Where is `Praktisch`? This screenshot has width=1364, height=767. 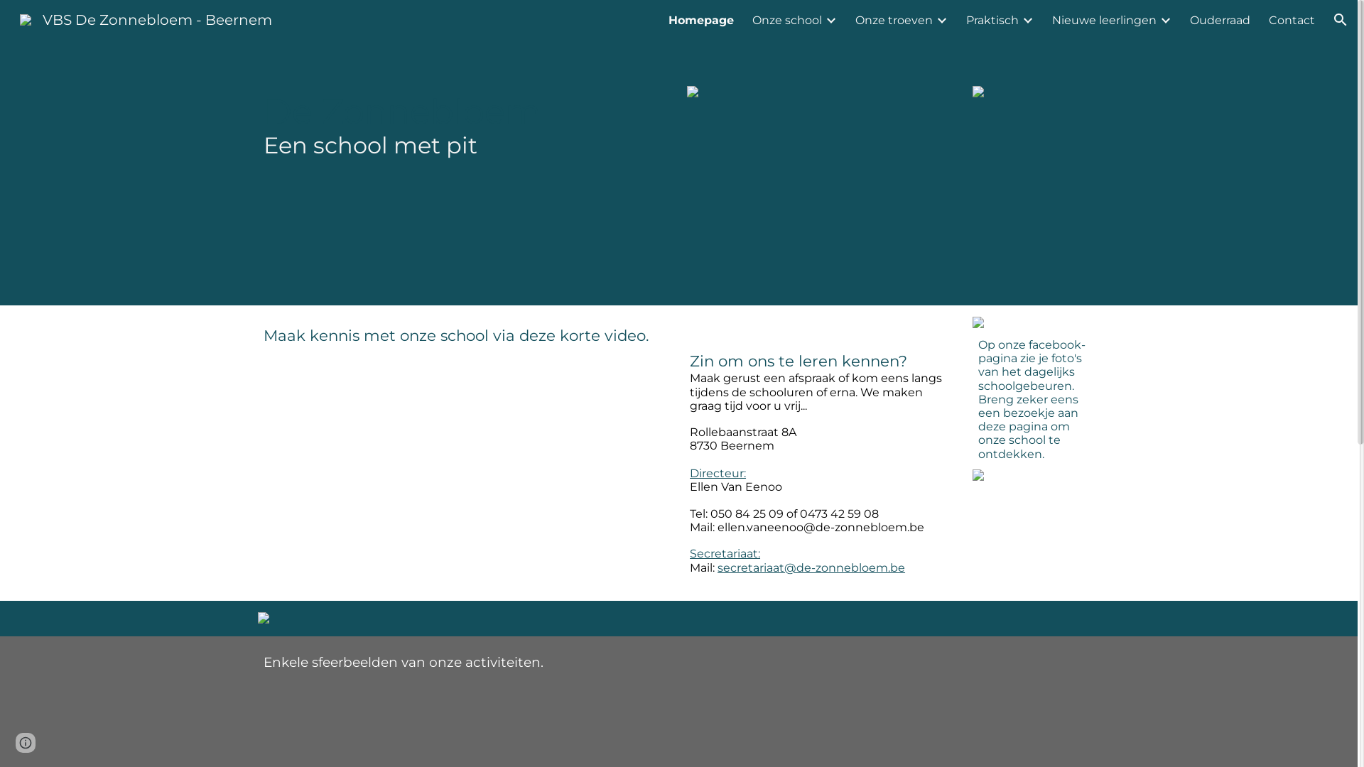
Praktisch is located at coordinates (992, 20).